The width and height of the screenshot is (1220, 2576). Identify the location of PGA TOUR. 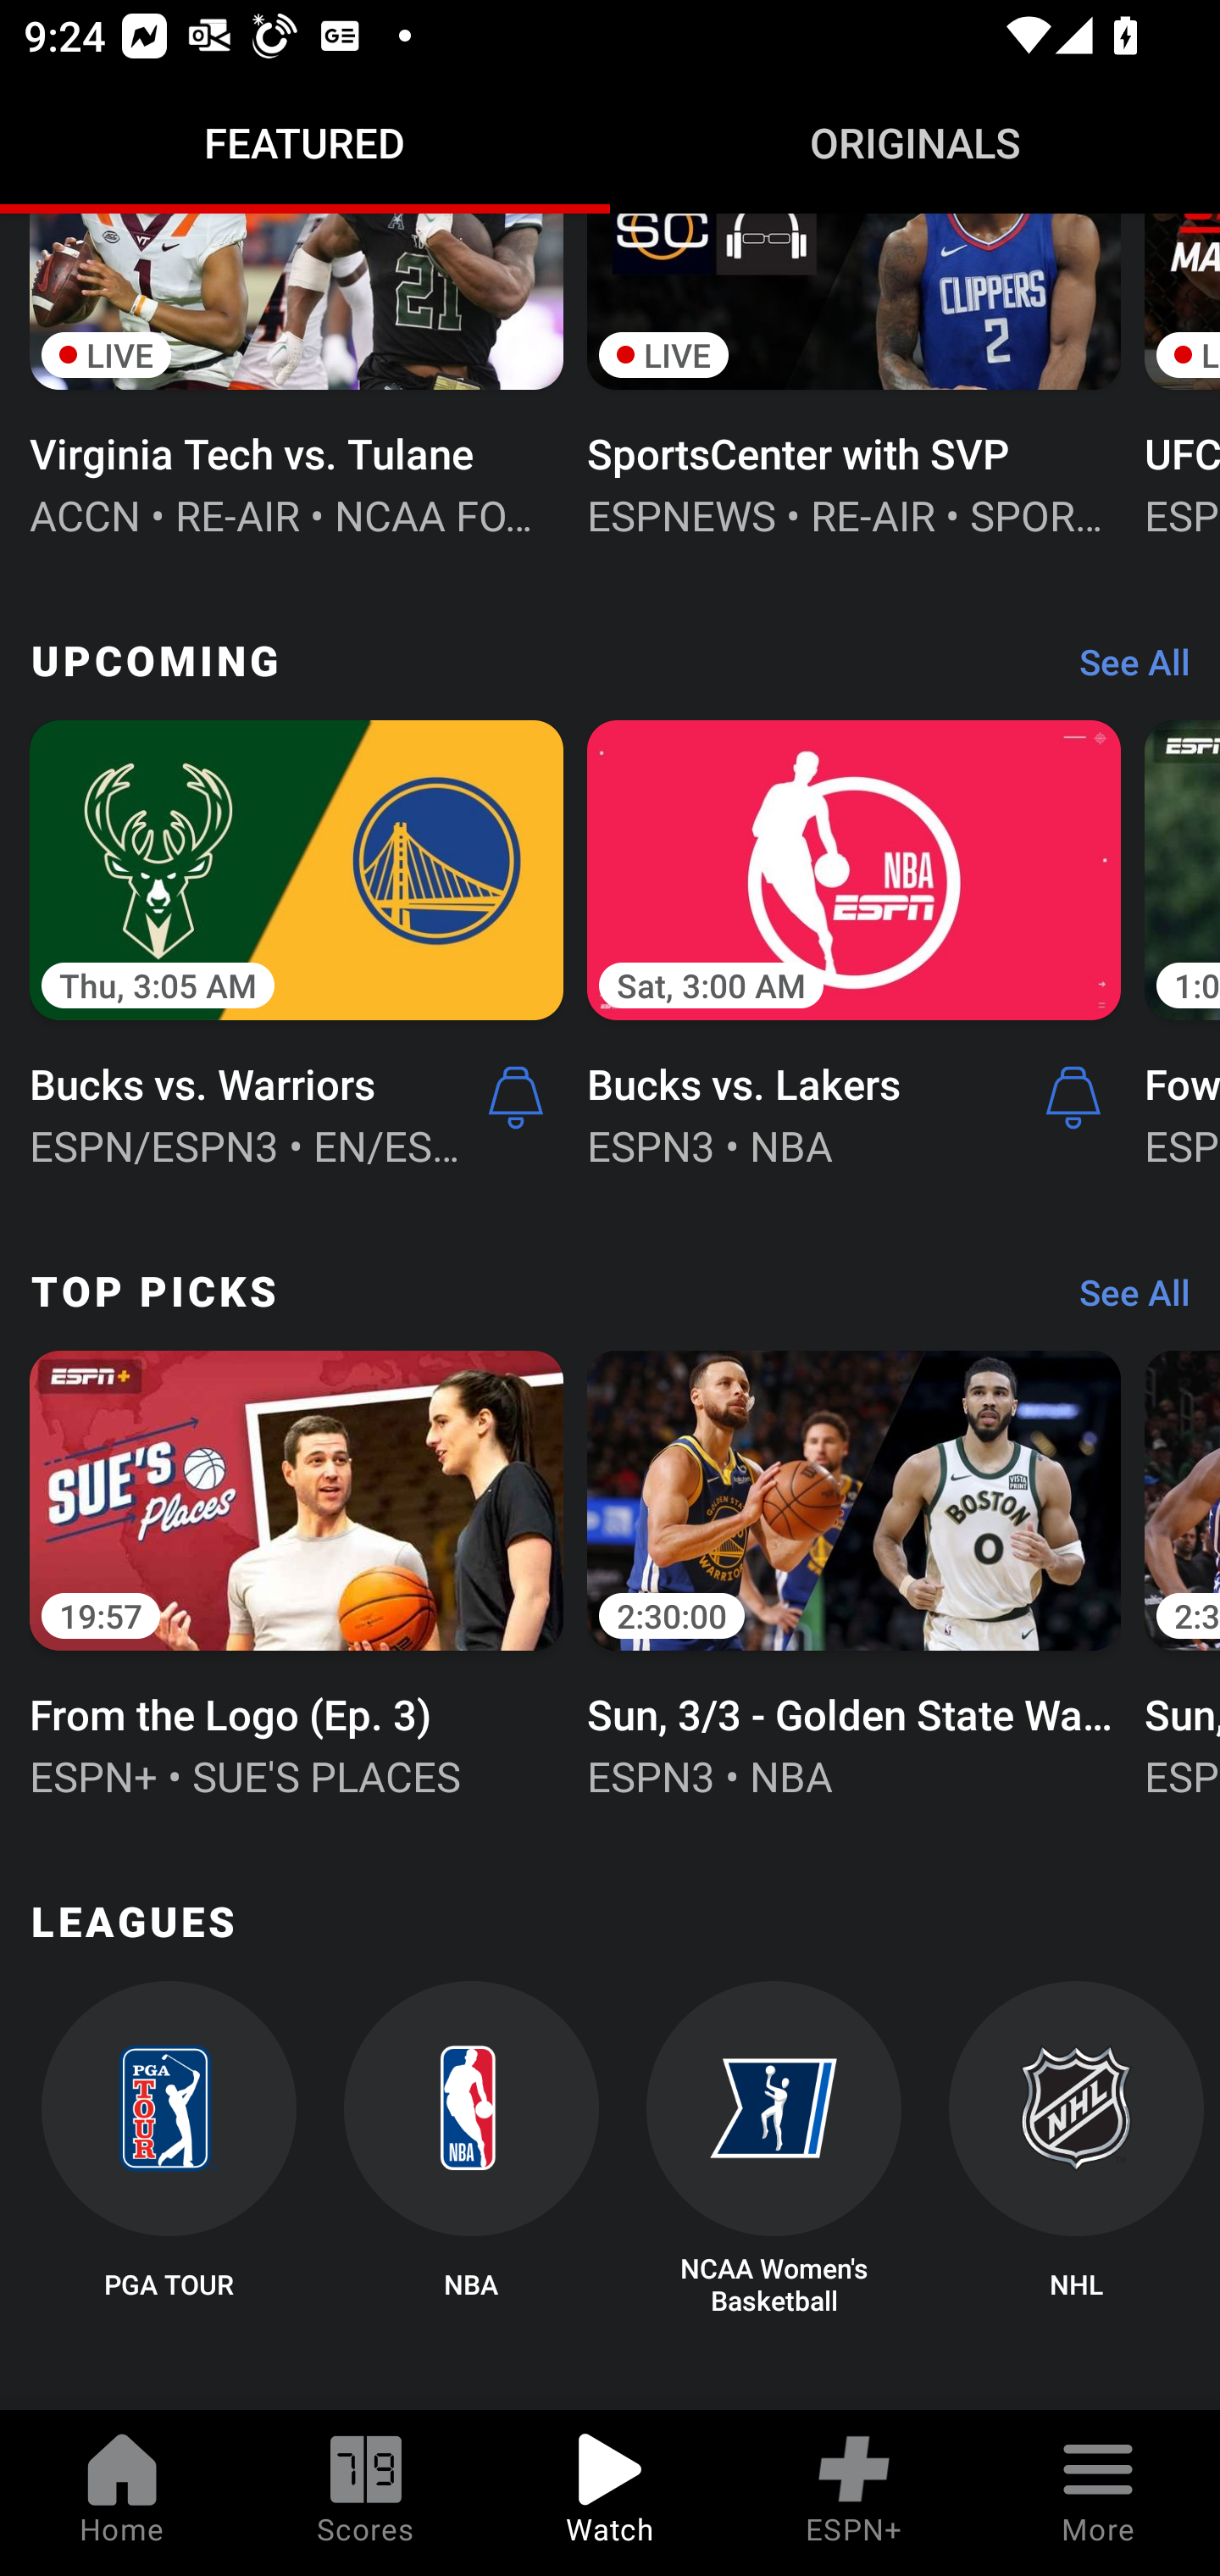
(168, 2149).